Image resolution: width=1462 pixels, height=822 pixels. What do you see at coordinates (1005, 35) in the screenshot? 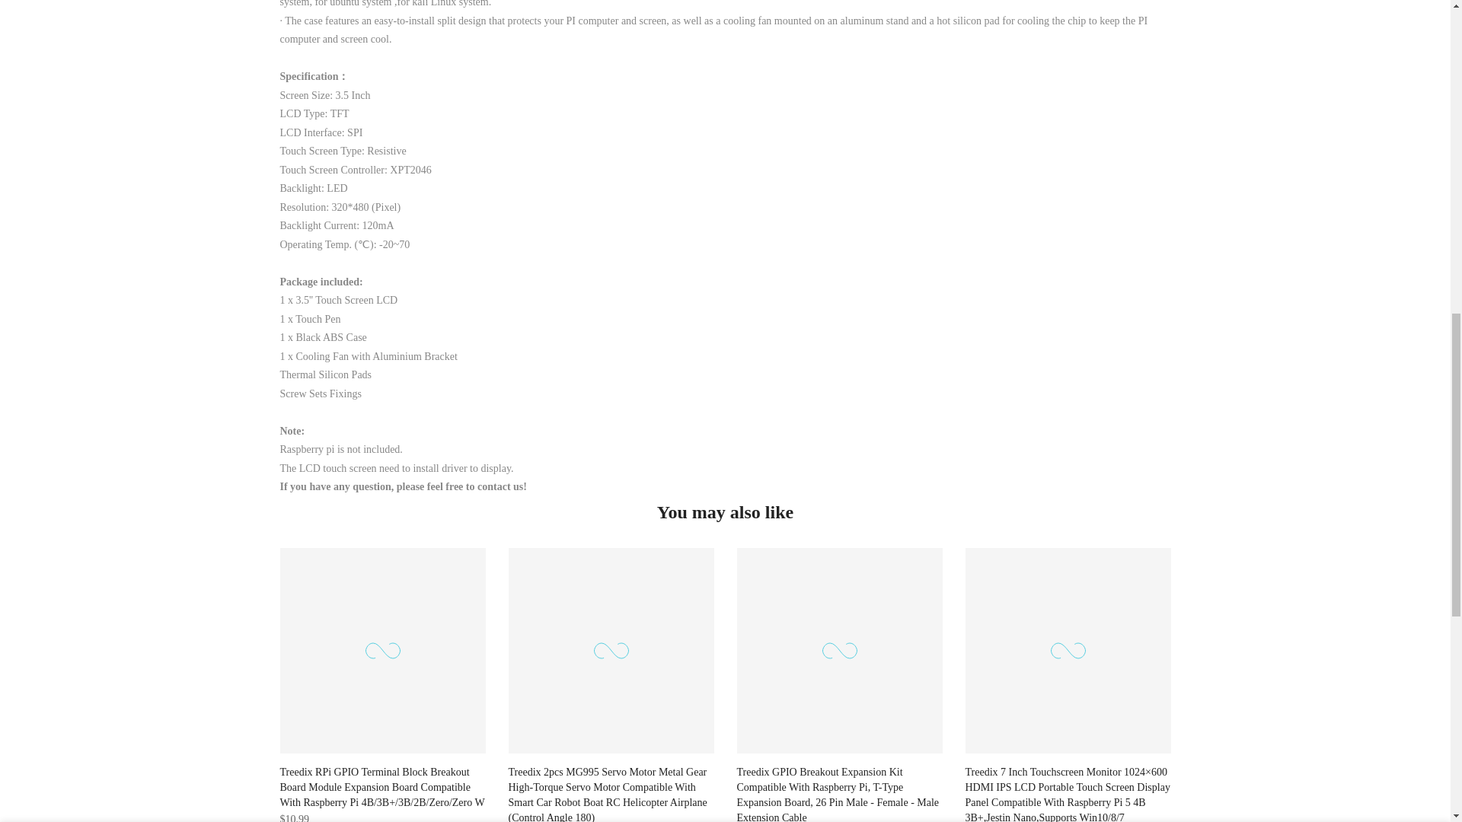
I see `1` at bounding box center [1005, 35].